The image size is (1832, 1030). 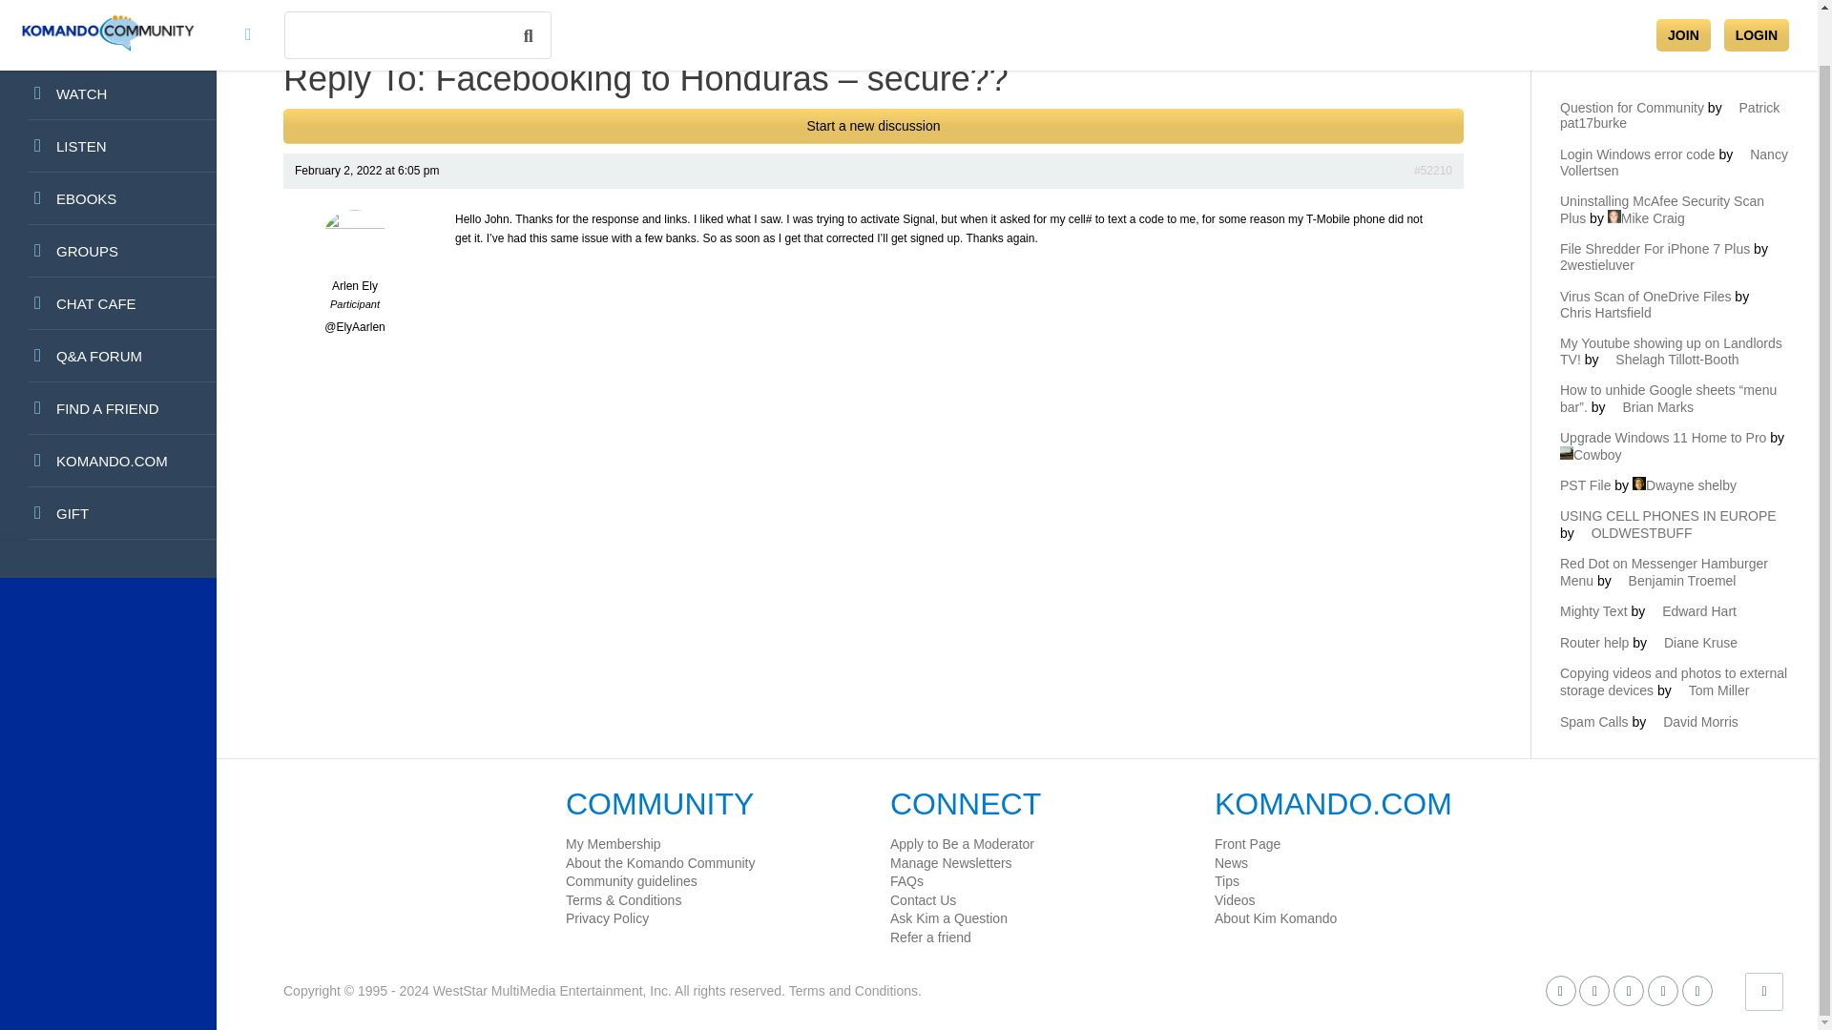 What do you see at coordinates (1674, 162) in the screenshot?
I see `View Nancy Vollertsen's profile` at bounding box center [1674, 162].